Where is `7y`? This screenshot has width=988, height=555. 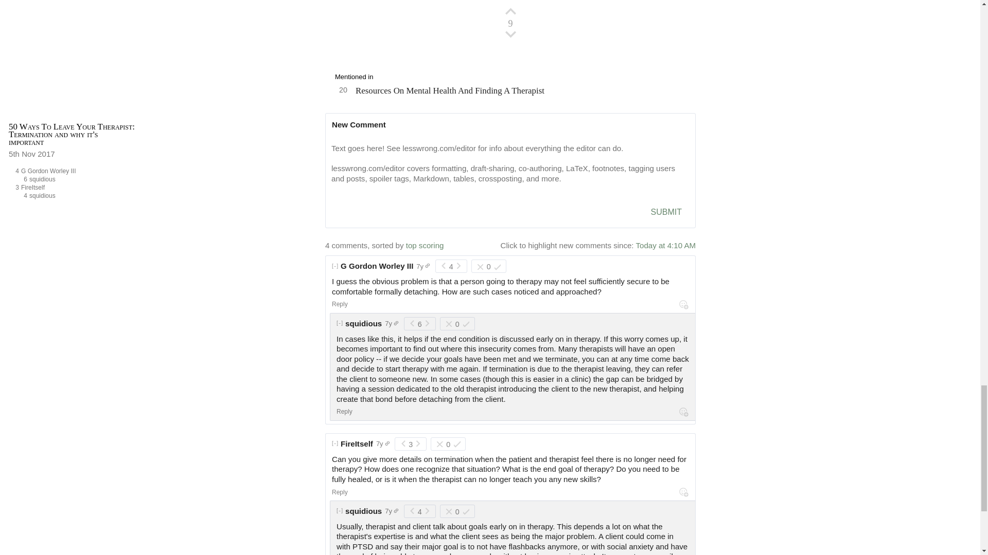 7y is located at coordinates (363, 324).